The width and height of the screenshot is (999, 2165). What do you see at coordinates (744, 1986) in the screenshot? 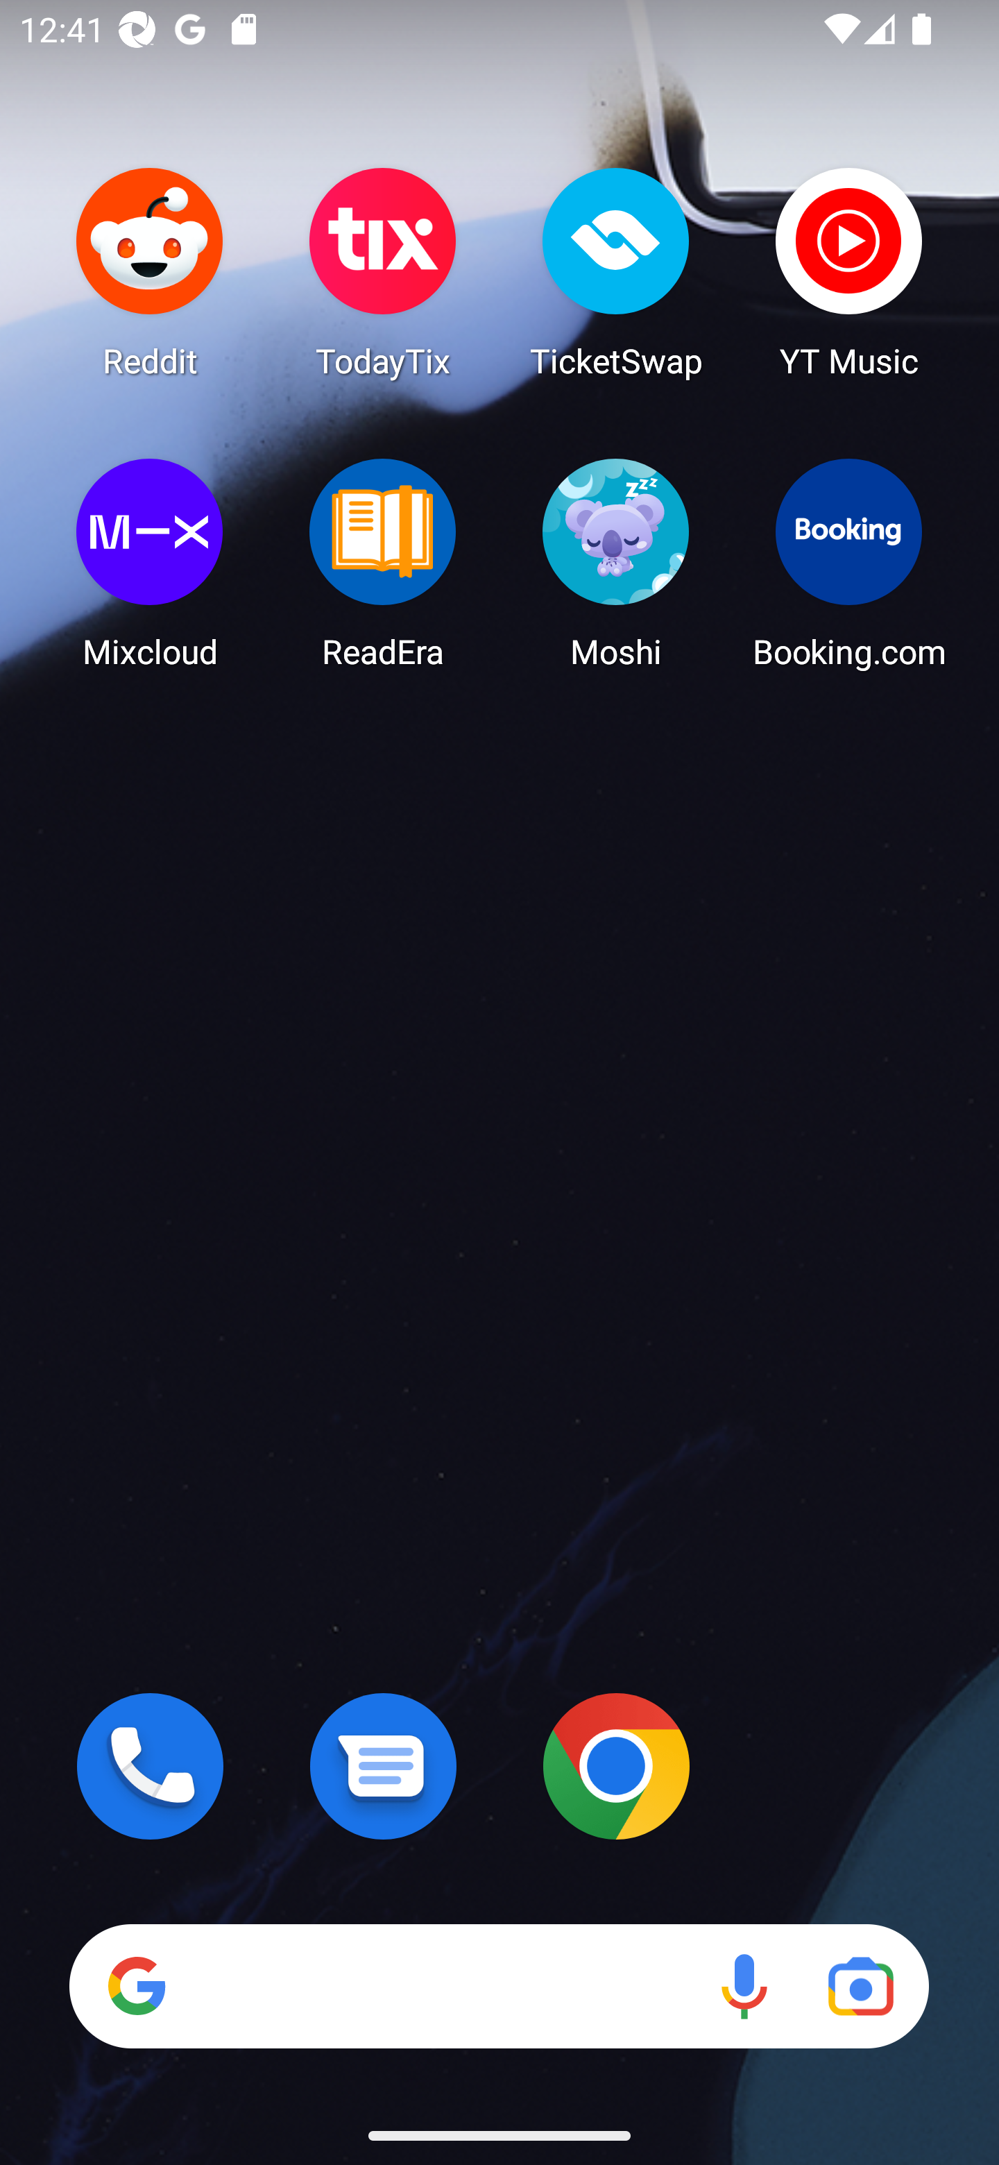
I see `Voice search` at bounding box center [744, 1986].